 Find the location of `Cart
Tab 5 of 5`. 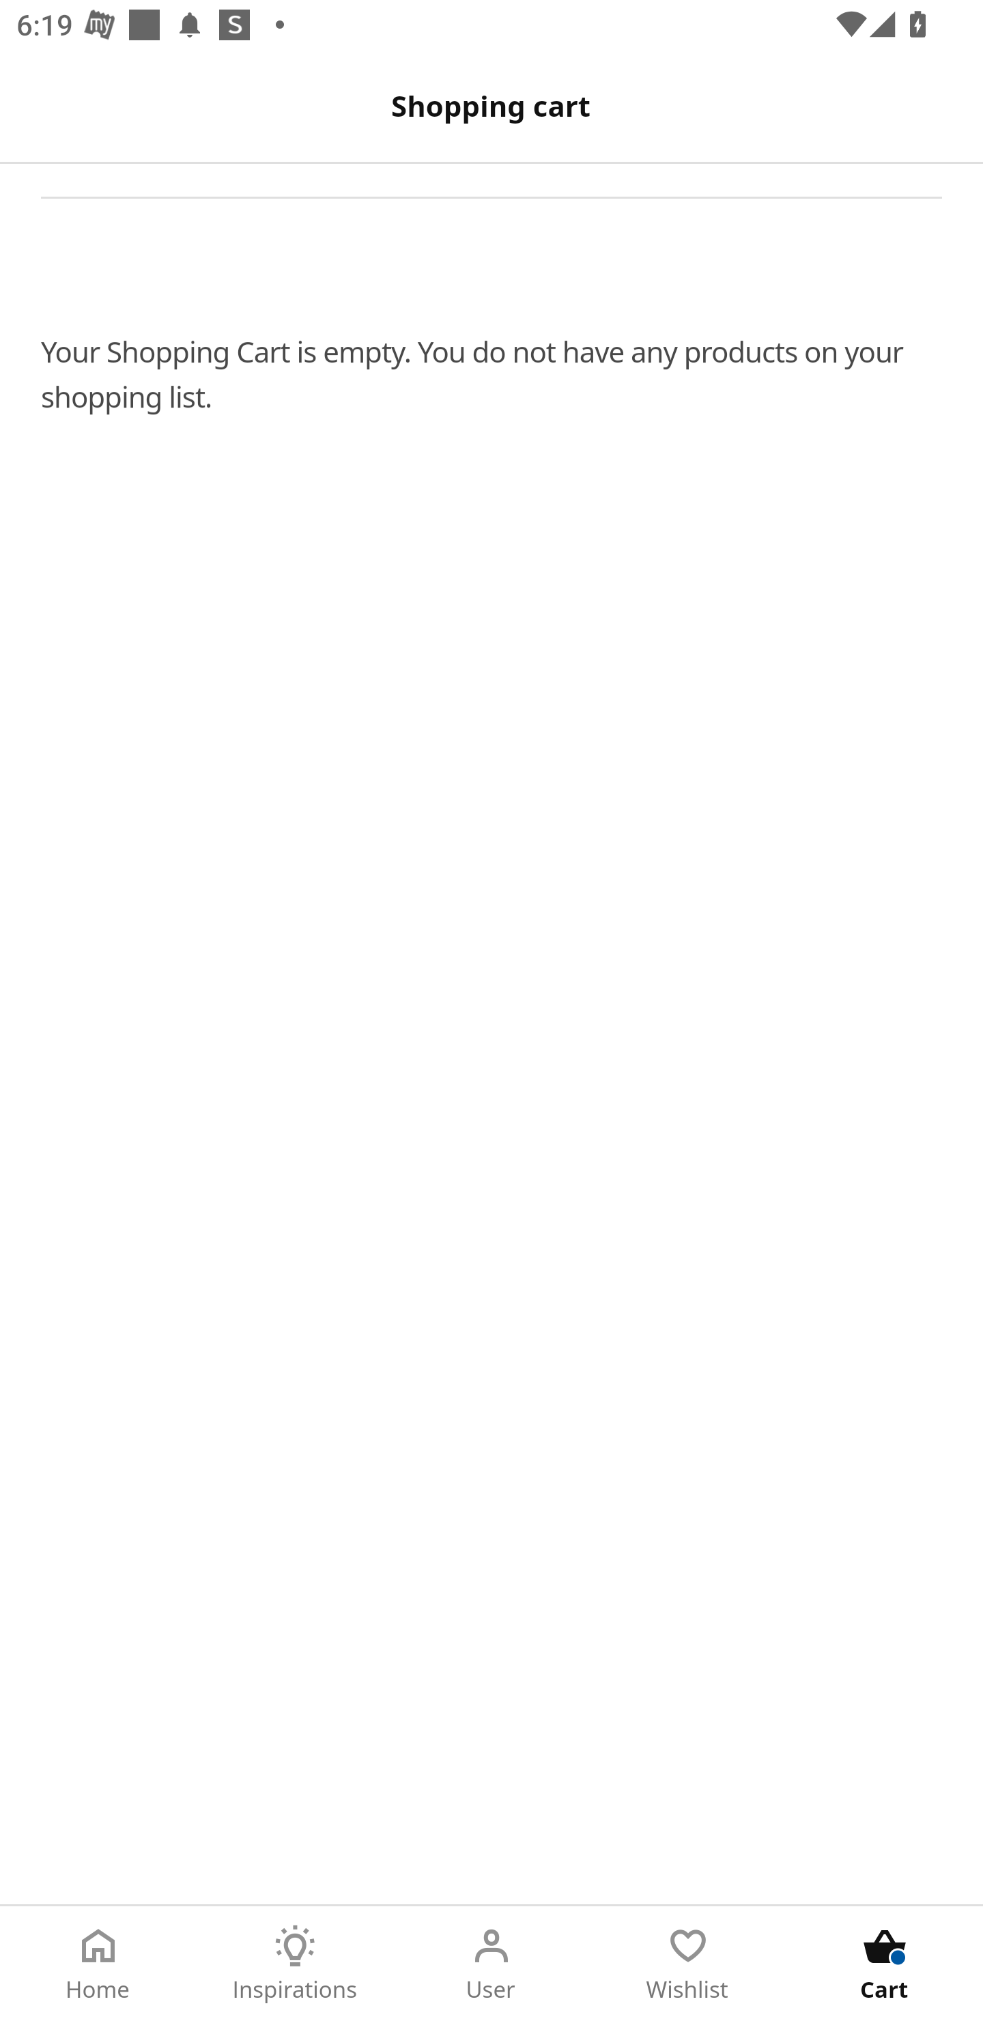

Cart
Tab 5 of 5 is located at coordinates (885, 1964).